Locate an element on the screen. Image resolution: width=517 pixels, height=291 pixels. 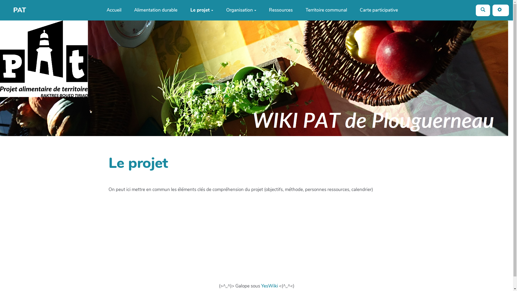
Accueil is located at coordinates (114, 10).